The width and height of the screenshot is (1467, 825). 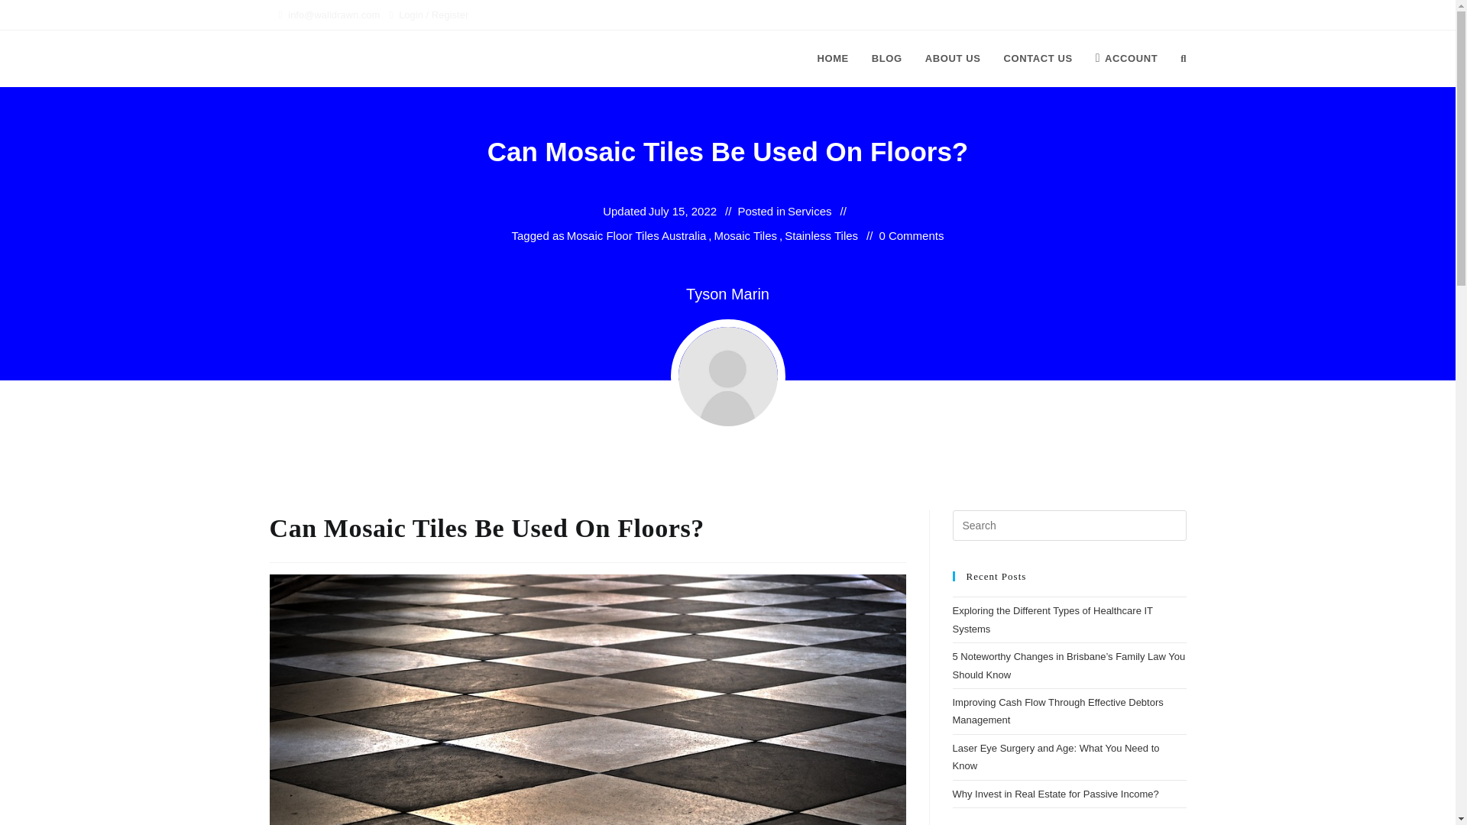 What do you see at coordinates (727, 293) in the screenshot?
I see `Tyson Marin` at bounding box center [727, 293].